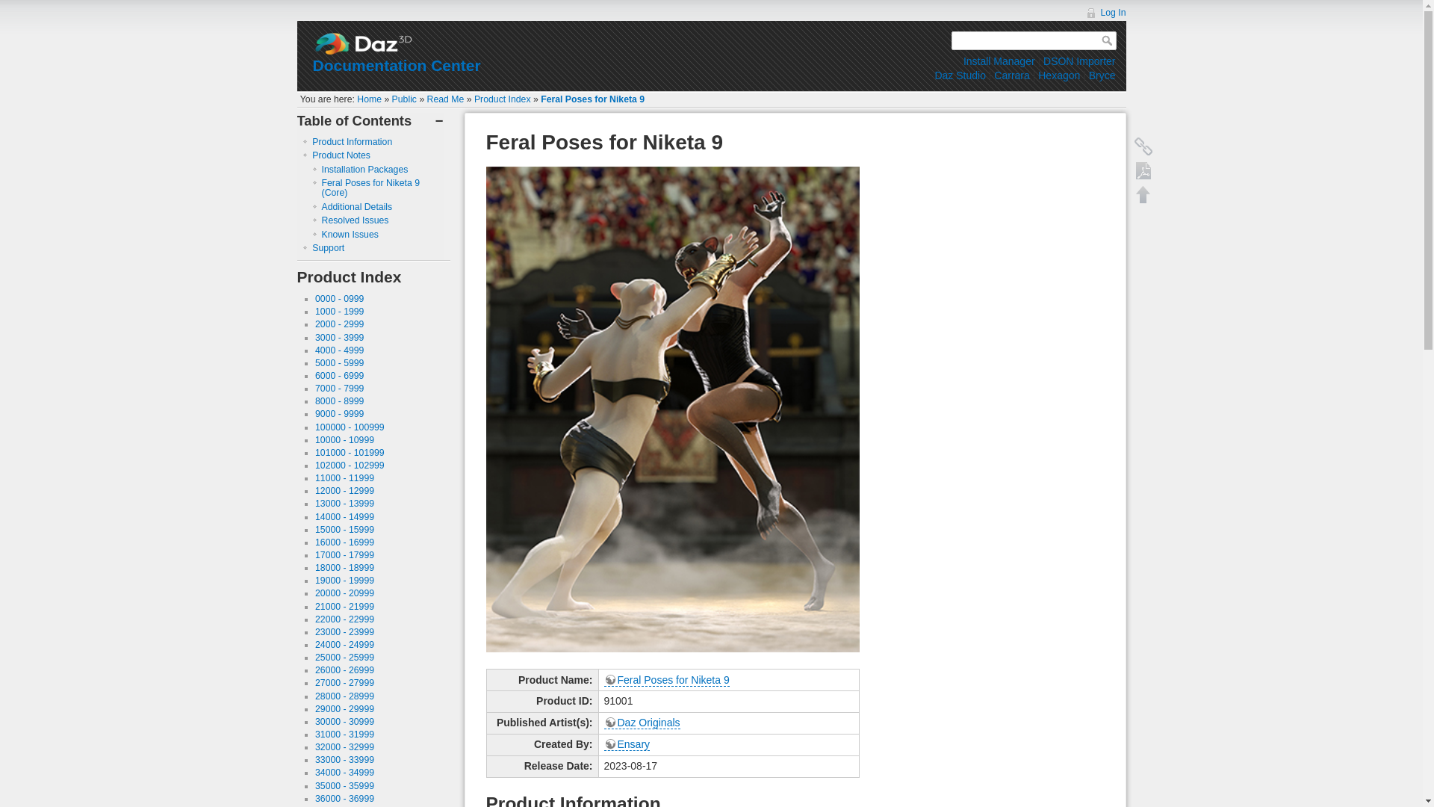  Describe the element at coordinates (999, 61) in the screenshot. I see `Install Manager` at that location.